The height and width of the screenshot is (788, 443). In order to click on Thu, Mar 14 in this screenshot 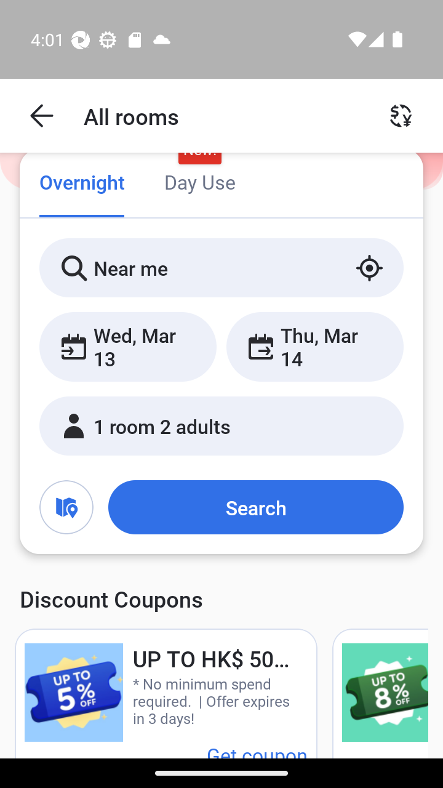, I will do `click(314, 346)`.